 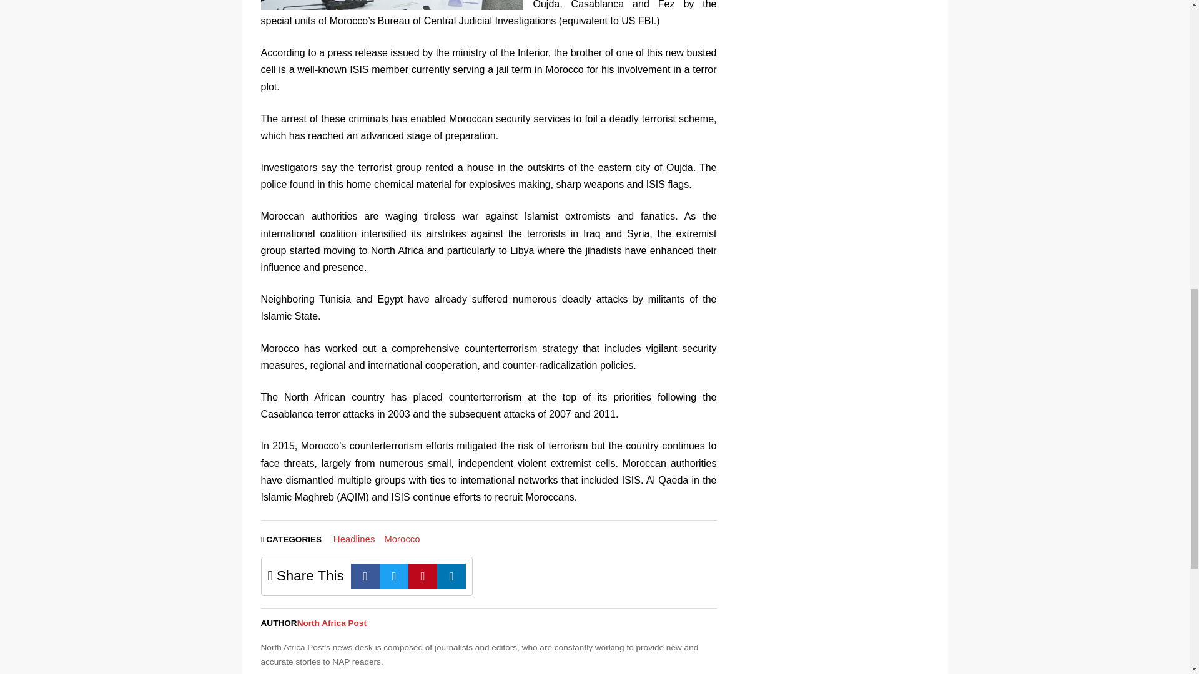 I want to click on Twitter, so click(x=394, y=575).